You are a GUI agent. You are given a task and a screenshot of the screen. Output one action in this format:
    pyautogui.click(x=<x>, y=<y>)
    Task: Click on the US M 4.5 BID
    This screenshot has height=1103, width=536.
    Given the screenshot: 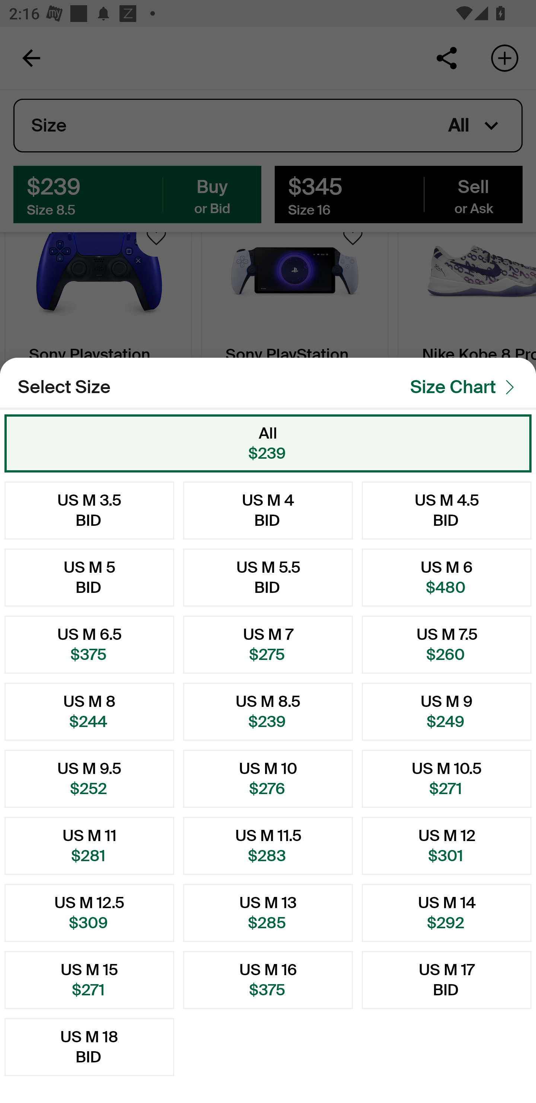 What is the action you would take?
    pyautogui.click(x=447, y=510)
    